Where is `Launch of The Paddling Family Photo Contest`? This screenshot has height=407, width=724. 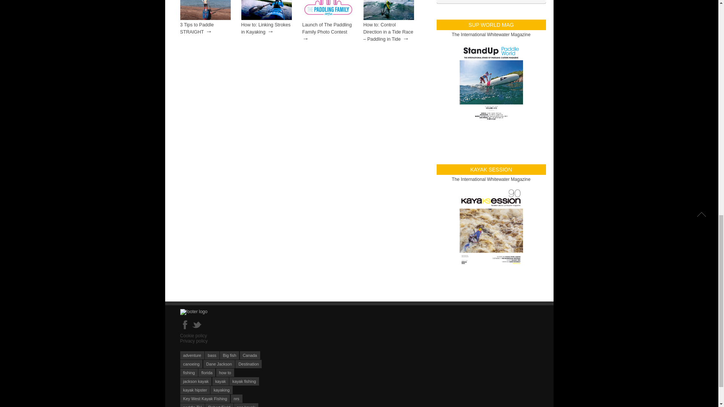
Launch of The Paddling Family Photo Contest is located at coordinates (327, 28).